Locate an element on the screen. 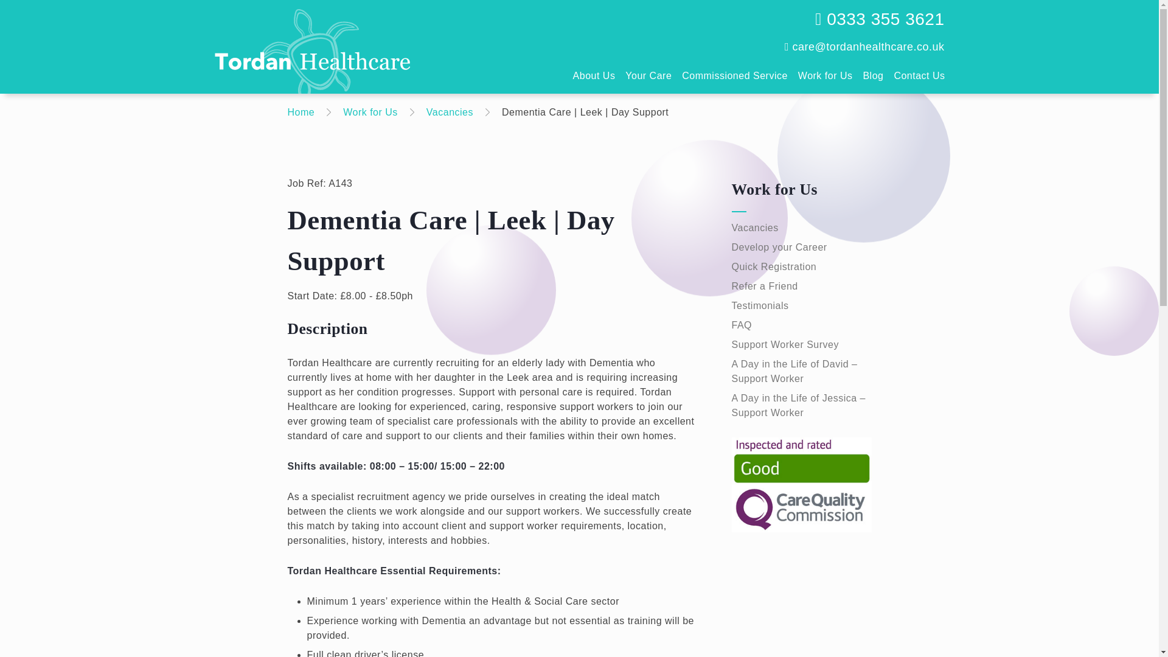 The width and height of the screenshot is (1168, 657). 0333 355 3621 is located at coordinates (880, 19).